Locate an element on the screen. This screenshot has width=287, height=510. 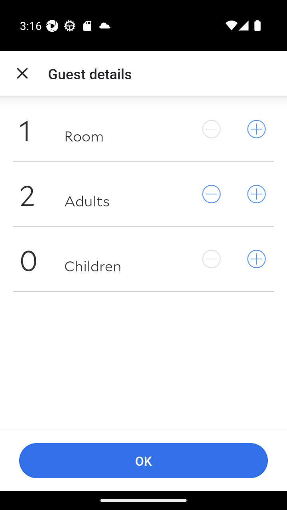
OK is located at coordinates (143, 461).